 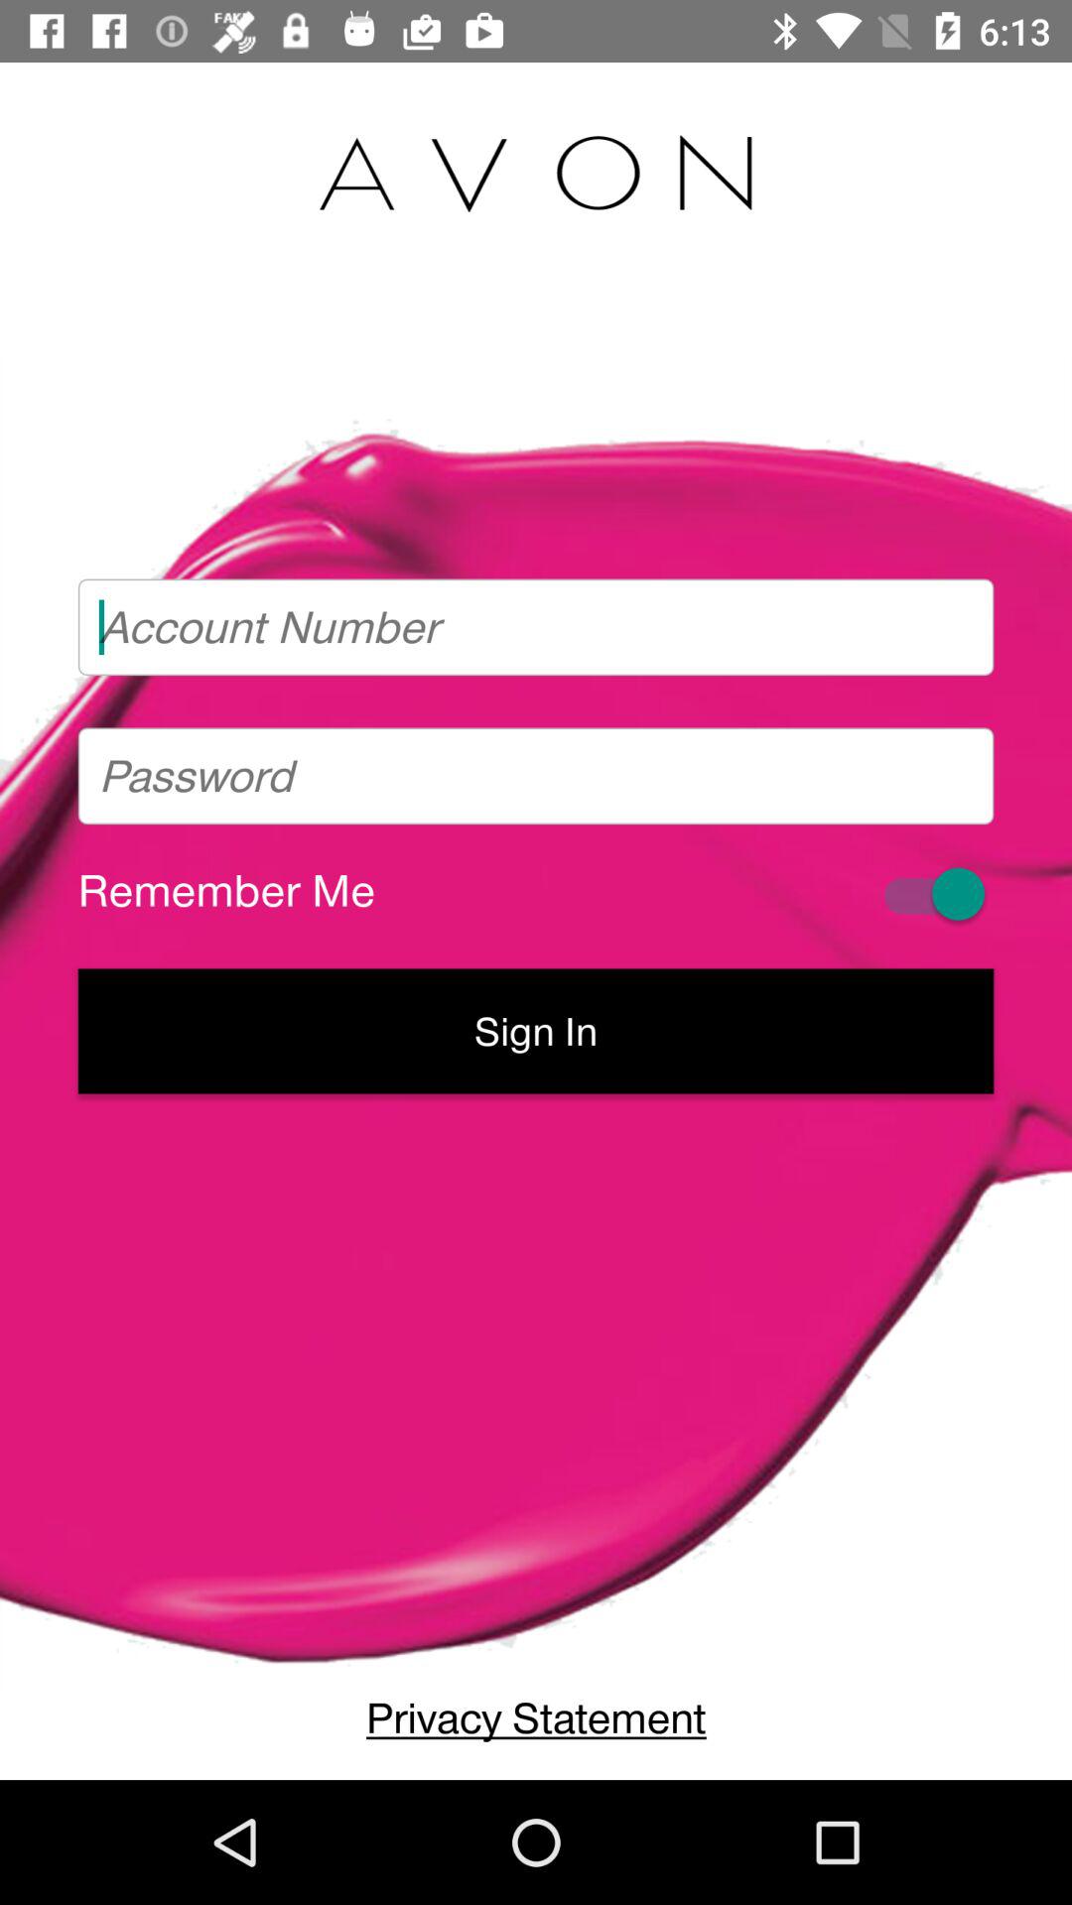 What do you see at coordinates (931, 893) in the screenshot?
I see `turn off setting` at bounding box center [931, 893].